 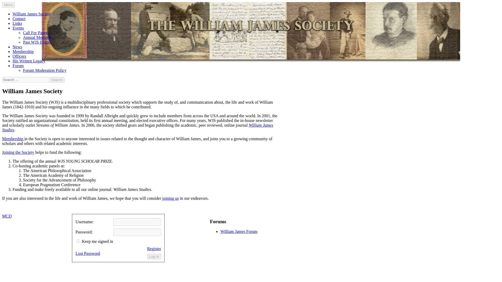 What do you see at coordinates (154, 249) in the screenshot?
I see `Register` at bounding box center [154, 249].